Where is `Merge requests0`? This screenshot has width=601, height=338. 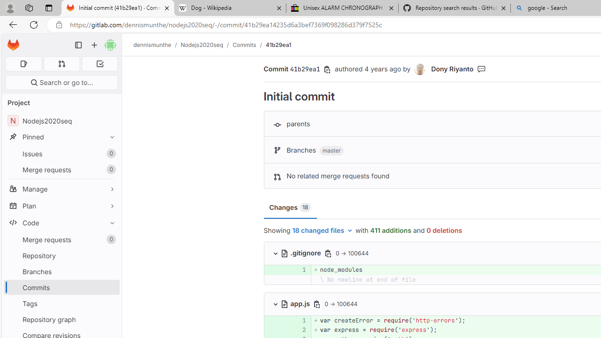
Merge requests0 is located at coordinates (61, 239).